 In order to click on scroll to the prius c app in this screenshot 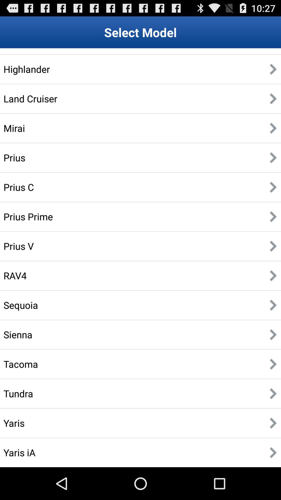, I will do `click(19, 187)`.